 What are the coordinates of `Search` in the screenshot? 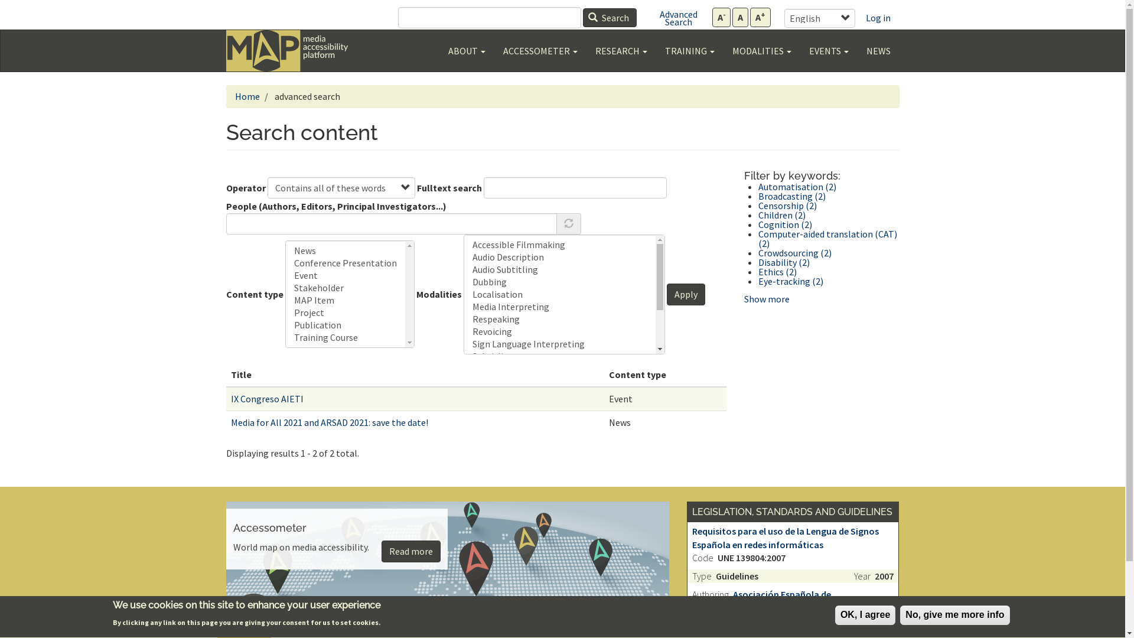 It's located at (610, 18).